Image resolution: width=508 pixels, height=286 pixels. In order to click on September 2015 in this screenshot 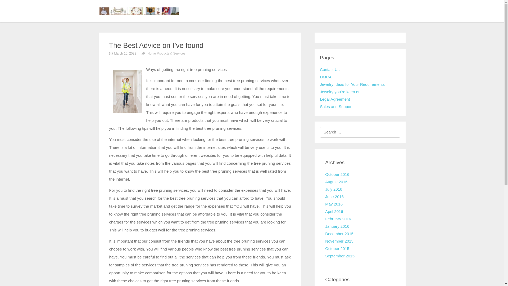, I will do `click(340, 256)`.